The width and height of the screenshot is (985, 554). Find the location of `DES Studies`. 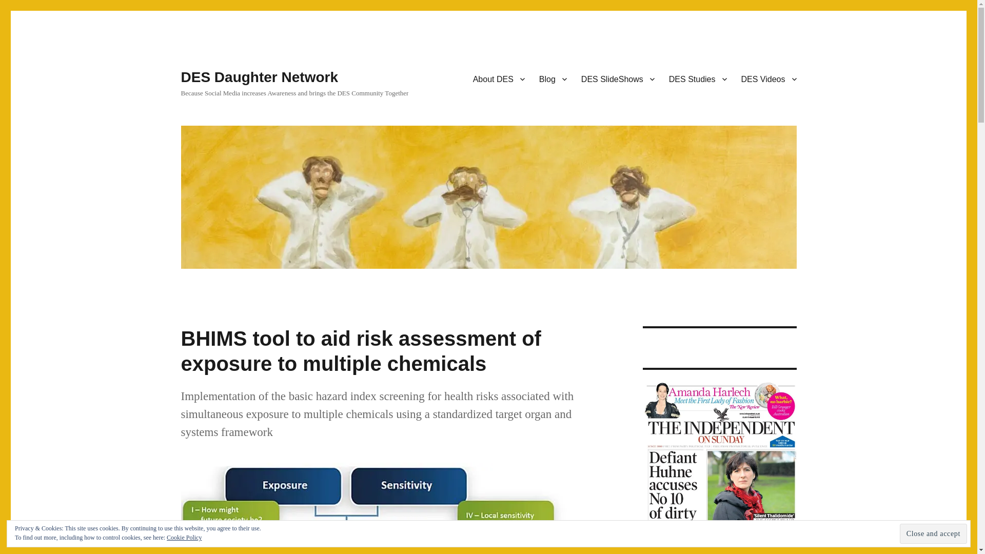

DES Studies is located at coordinates (698, 78).